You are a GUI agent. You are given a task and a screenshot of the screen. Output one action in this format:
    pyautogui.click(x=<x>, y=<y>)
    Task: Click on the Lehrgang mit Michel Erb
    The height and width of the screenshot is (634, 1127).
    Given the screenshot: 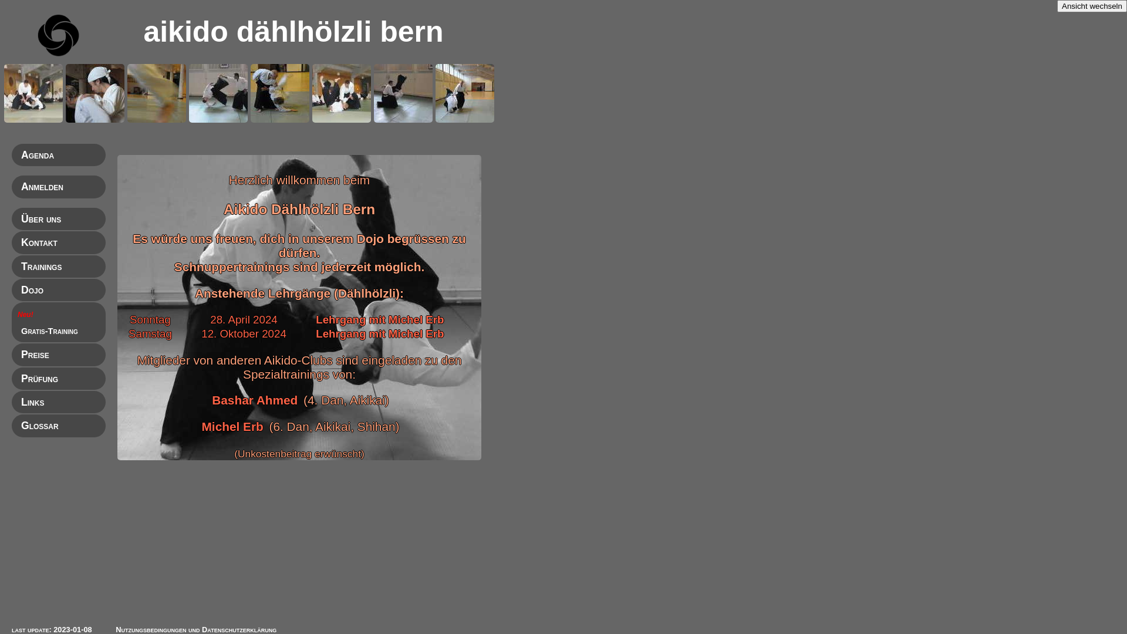 What is the action you would take?
    pyautogui.click(x=380, y=333)
    